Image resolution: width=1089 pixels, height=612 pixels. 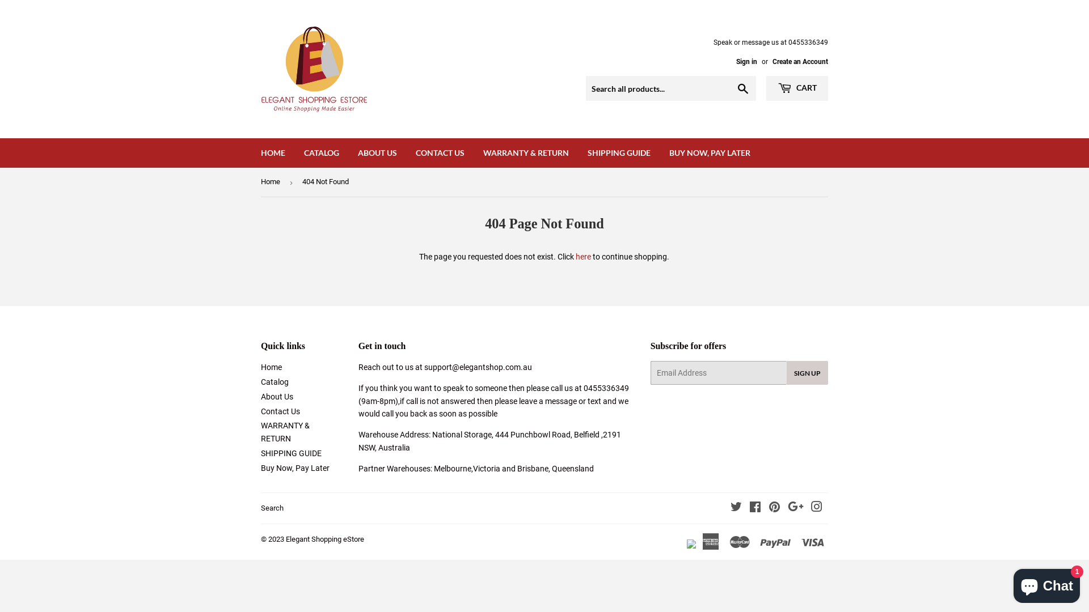 What do you see at coordinates (378, 153) in the screenshot?
I see `ABOUT US` at bounding box center [378, 153].